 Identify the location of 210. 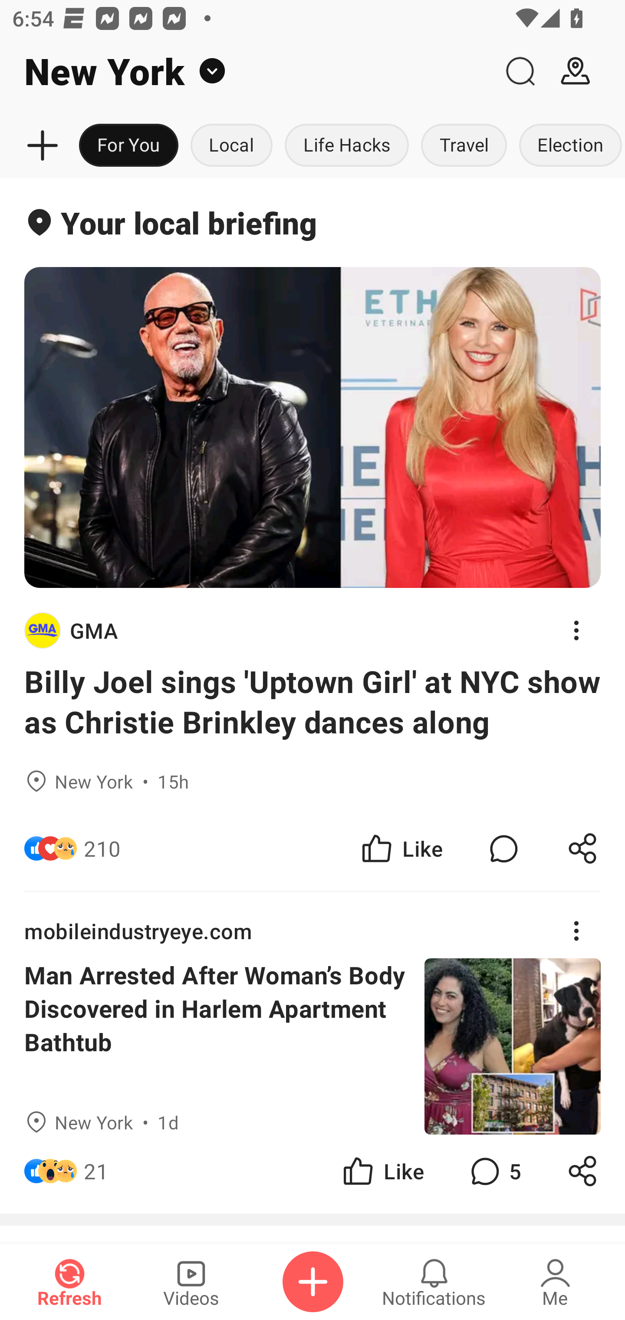
(102, 848).